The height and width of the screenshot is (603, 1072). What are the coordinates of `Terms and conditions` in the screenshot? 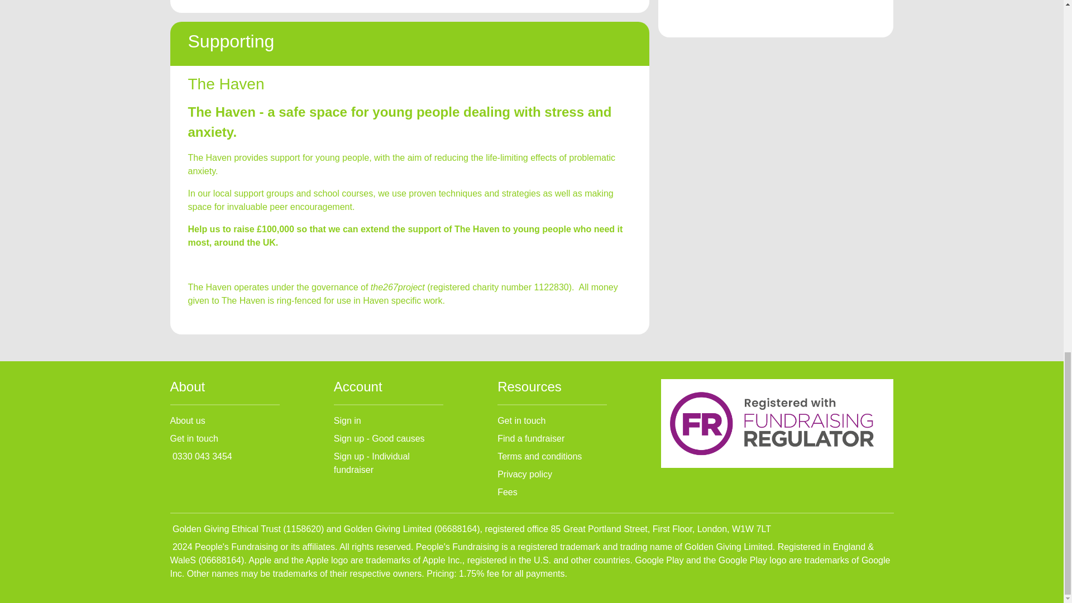 It's located at (539, 456).